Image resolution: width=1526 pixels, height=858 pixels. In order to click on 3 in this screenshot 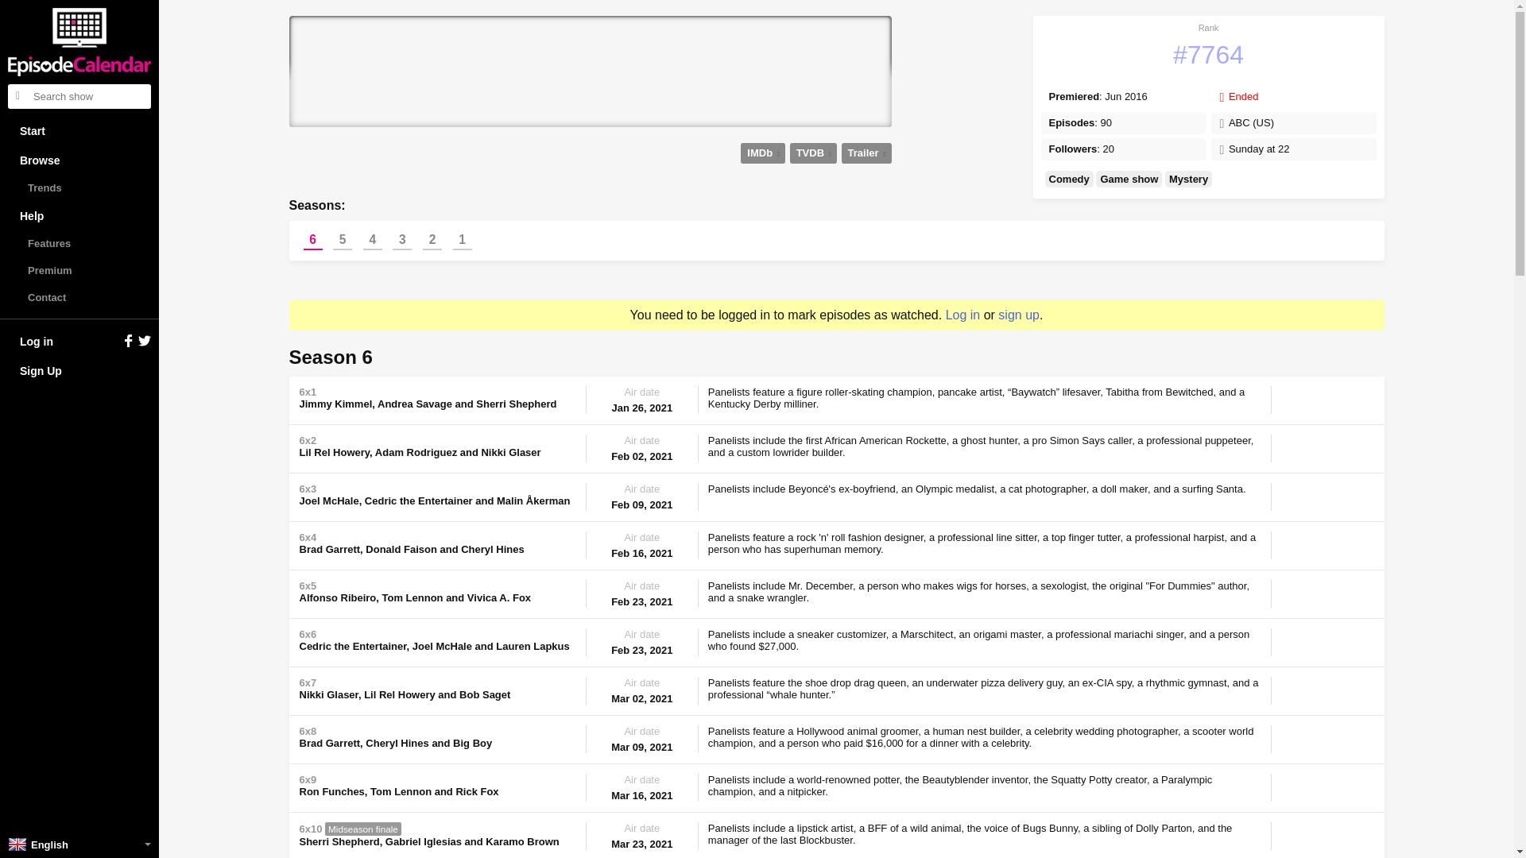, I will do `click(402, 240)`.